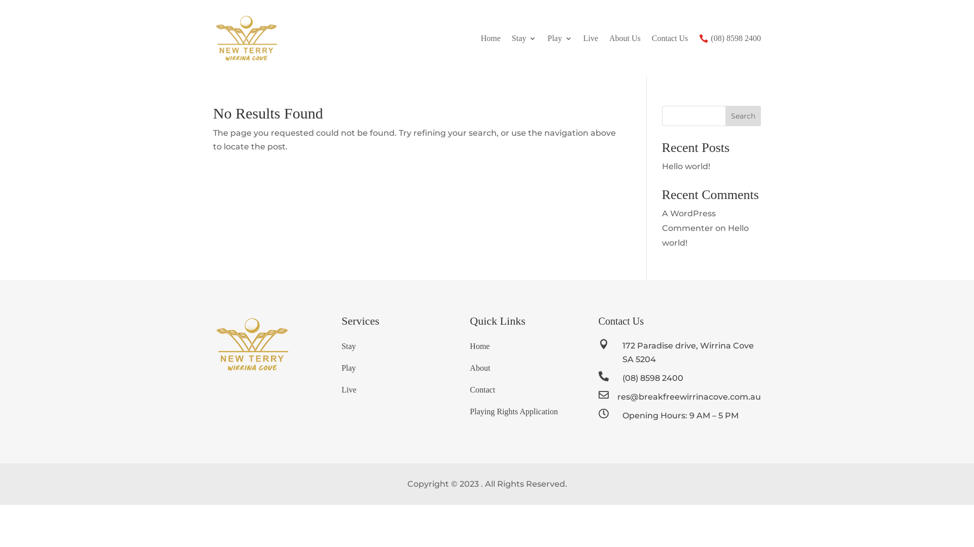 The width and height of the screenshot is (974, 547). Describe the element at coordinates (253, 344) in the screenshot. I see `image-002` at that location.